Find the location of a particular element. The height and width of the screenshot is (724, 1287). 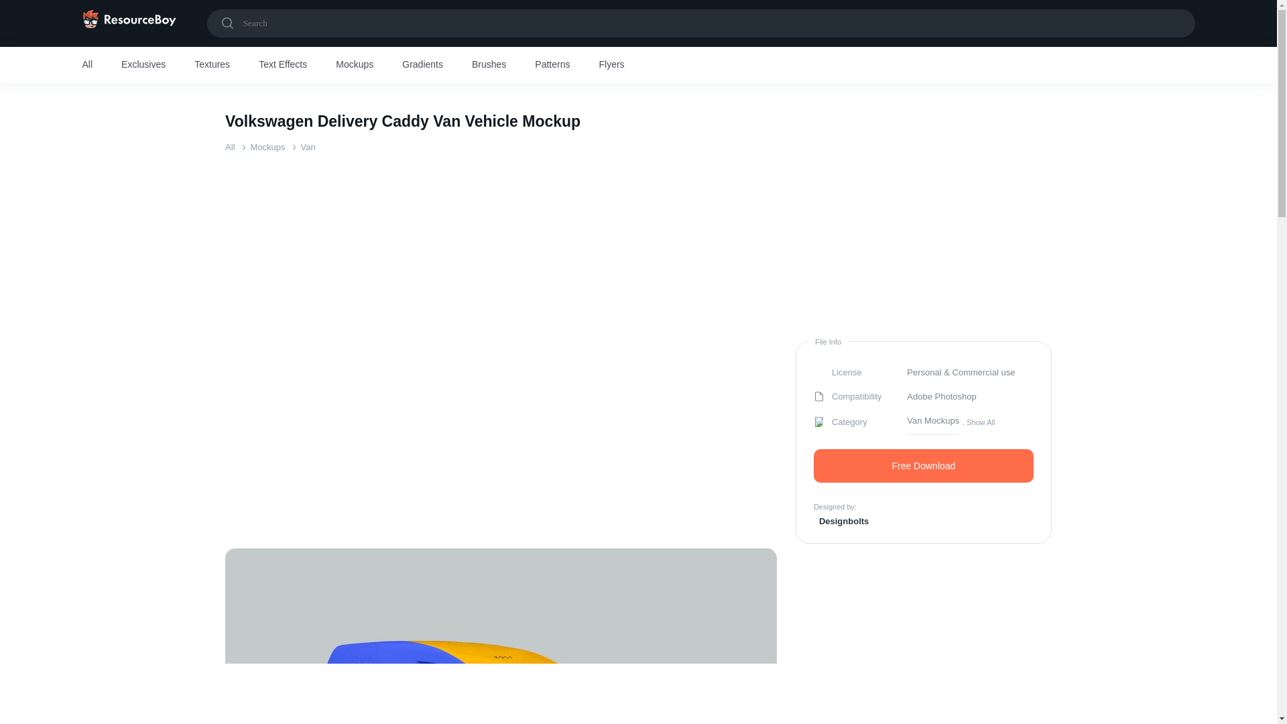

Free Download is located at coordinates (923, 465).